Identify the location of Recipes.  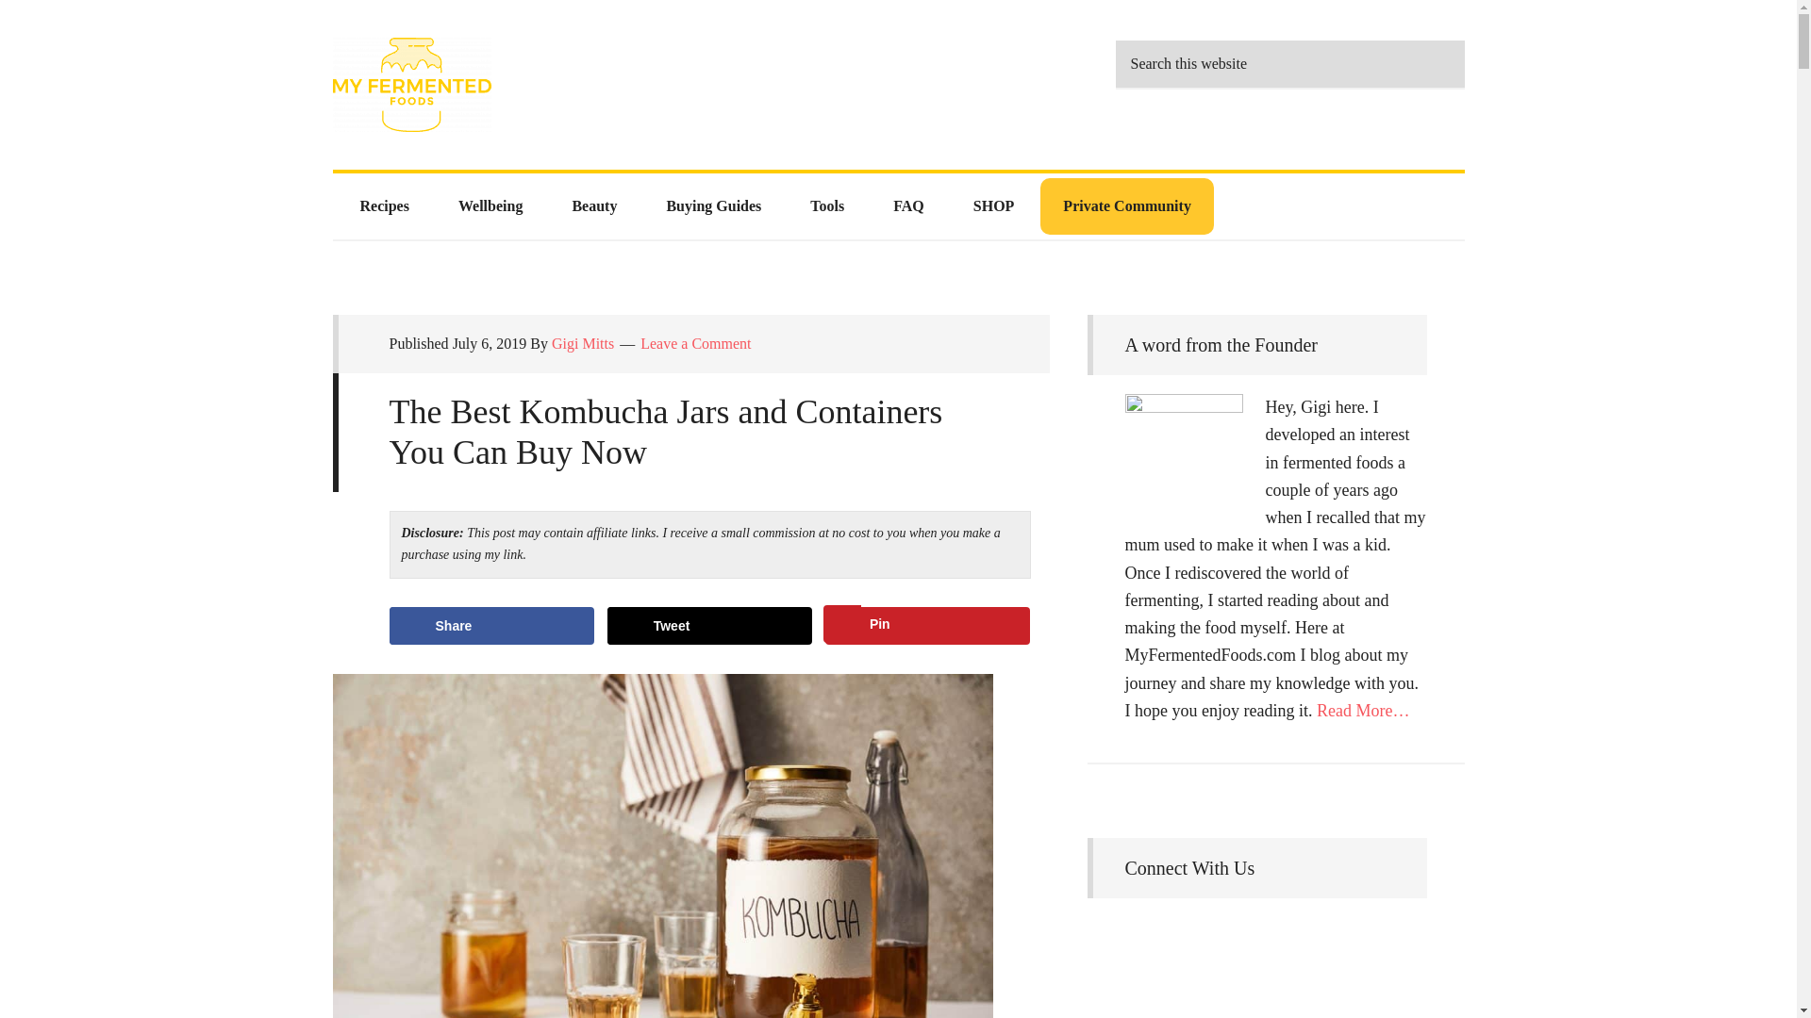
(385, 206).